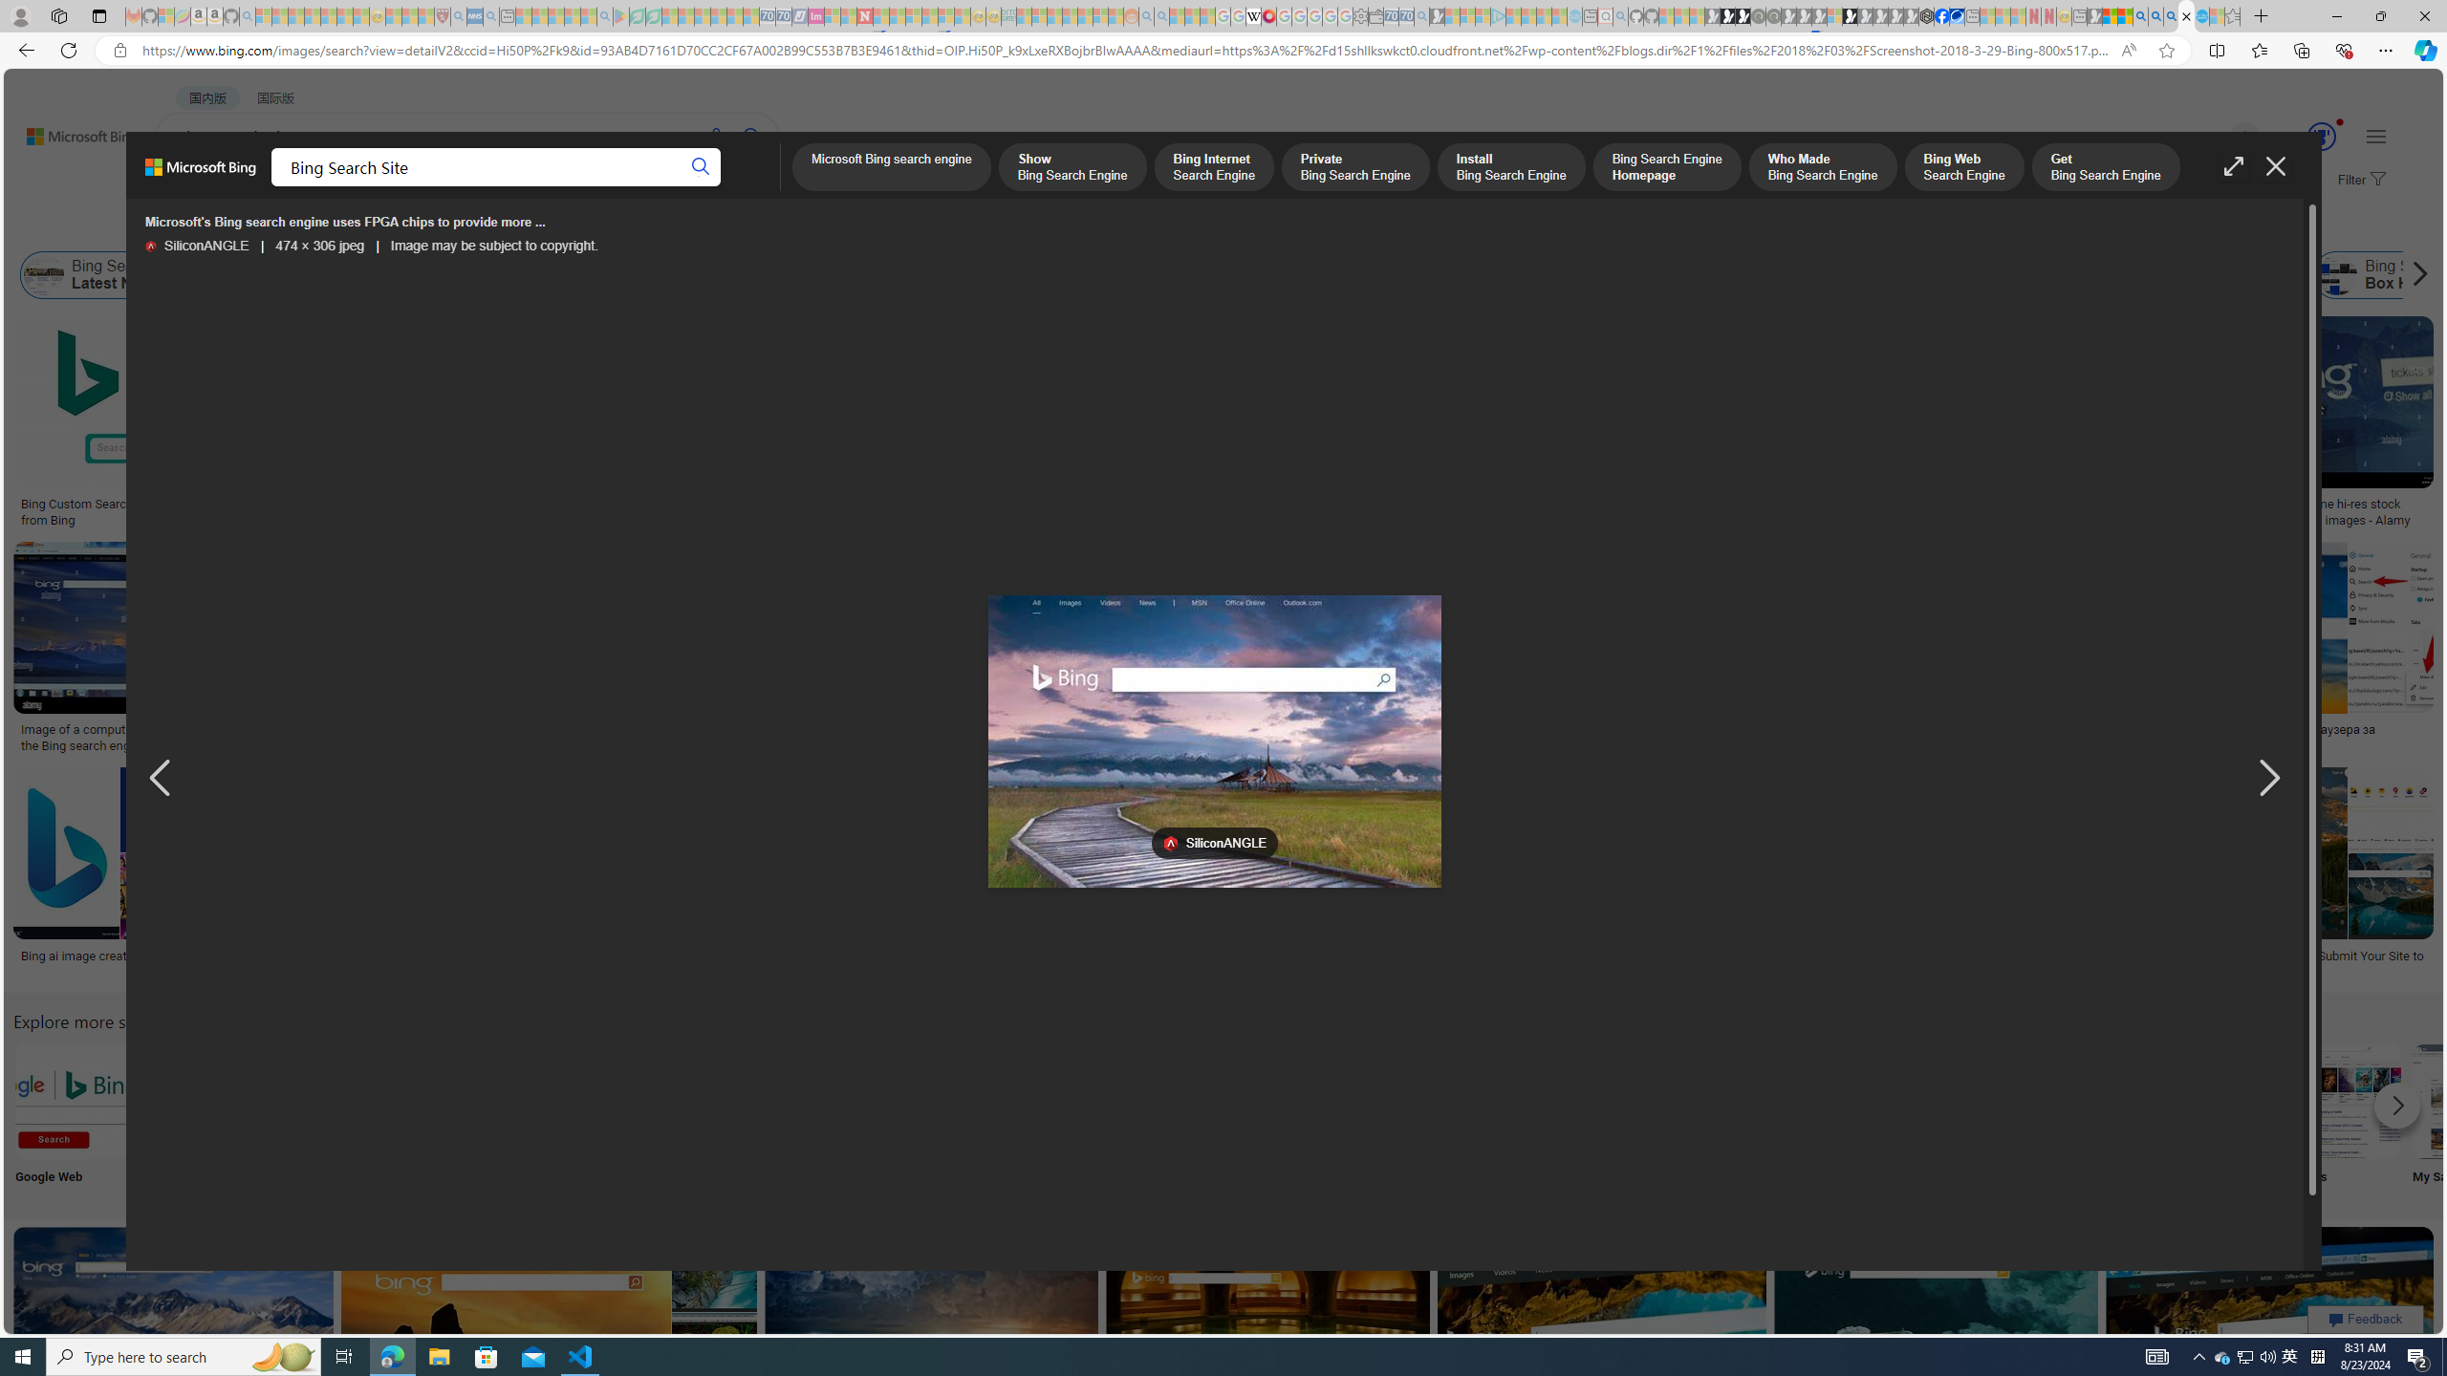 The width and height of the screenshot is (2447, 1376). Describe the element at coordinates (404, 187) in the screenshot. I see `Class: b_pri_nav_svg` at that location.